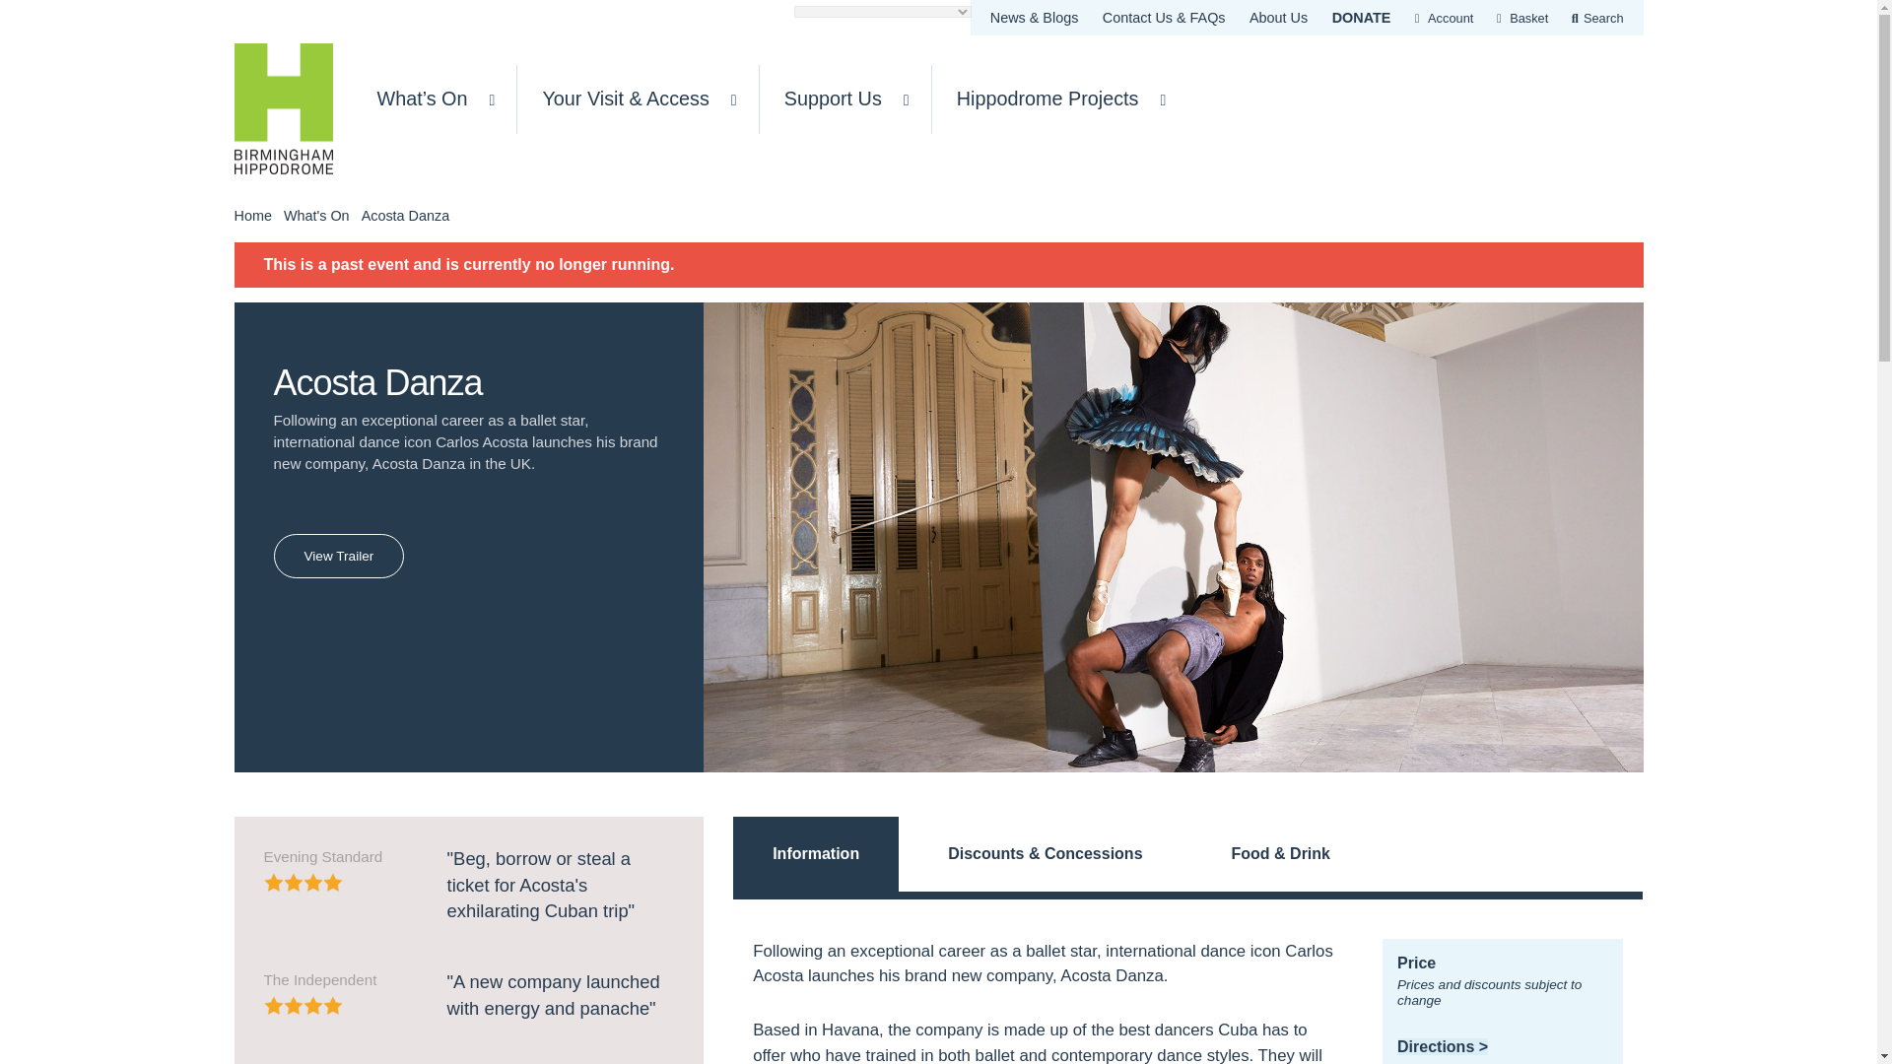 The height and width of the screenshot is (1064, 1892). What do you see at coordinates (1598, 18) in the screenshot?
I see `Search` at bounding box center [1598, 18].